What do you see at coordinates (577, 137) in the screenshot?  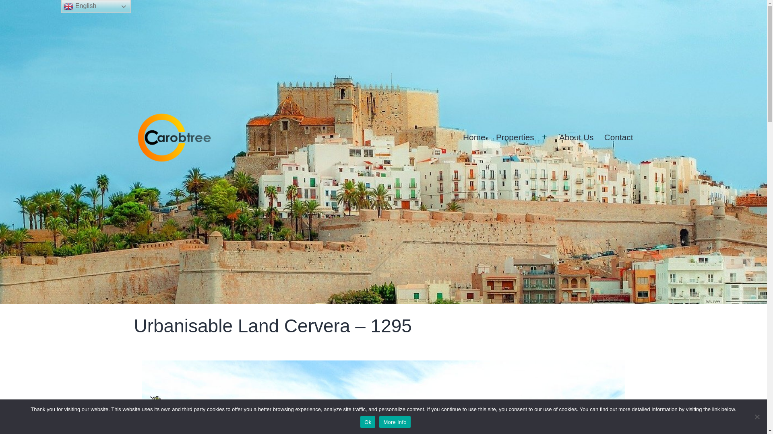 I see `About Us` at bounding box center [577, 137].